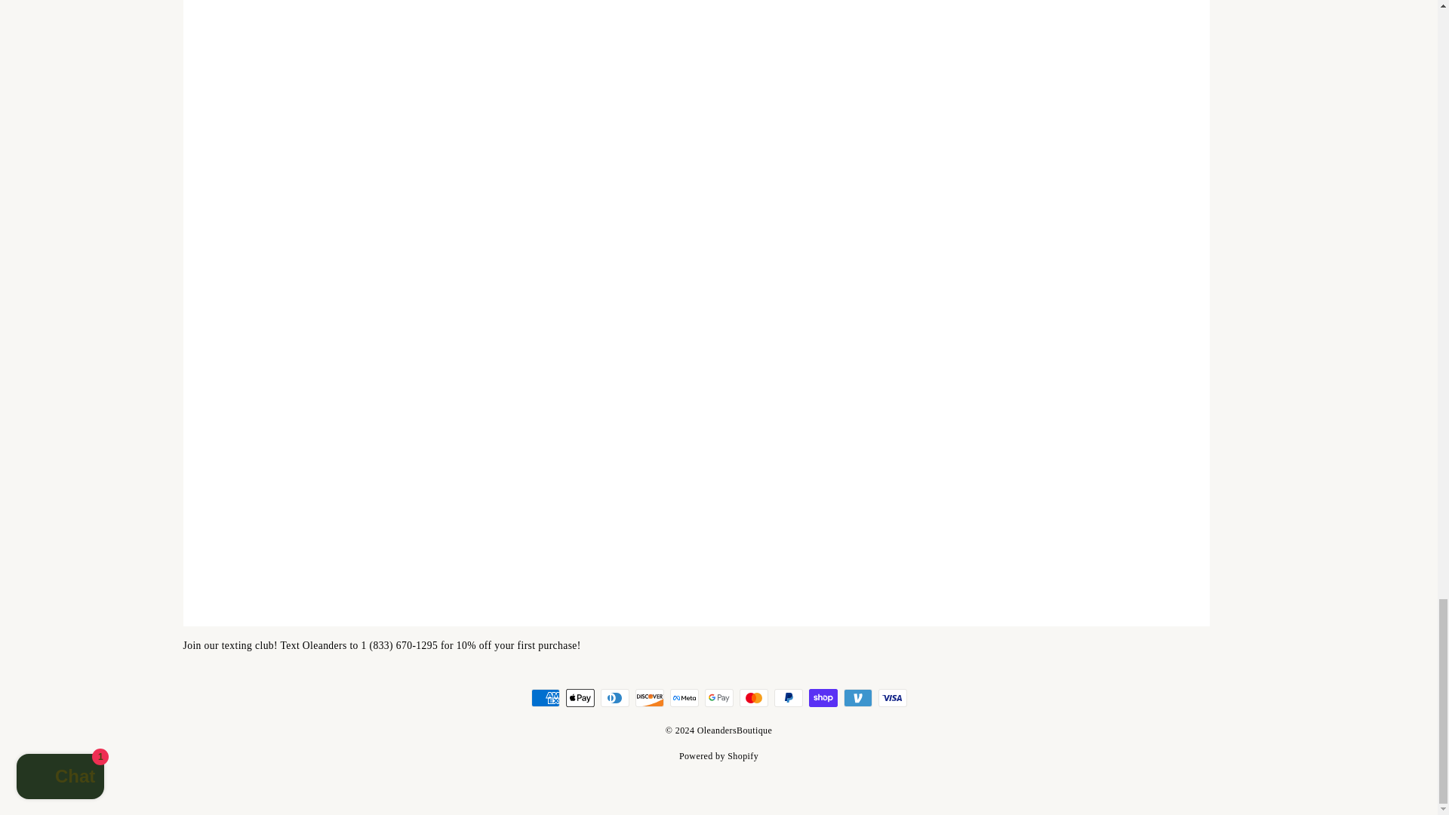  I want to click on Visa, so click(892, 697).